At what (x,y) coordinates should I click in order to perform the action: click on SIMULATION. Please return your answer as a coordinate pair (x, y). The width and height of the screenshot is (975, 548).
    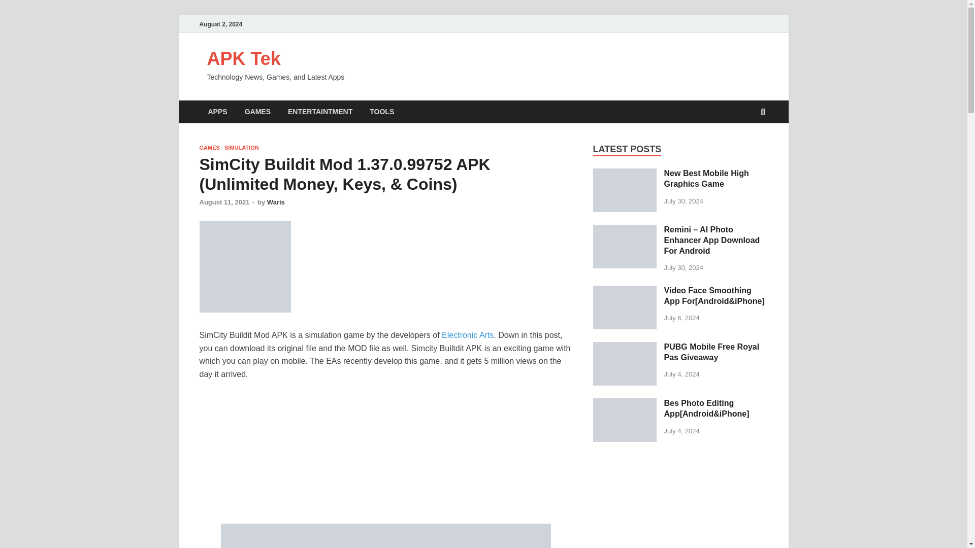
    Looking at the image, I should click on (242, 148).